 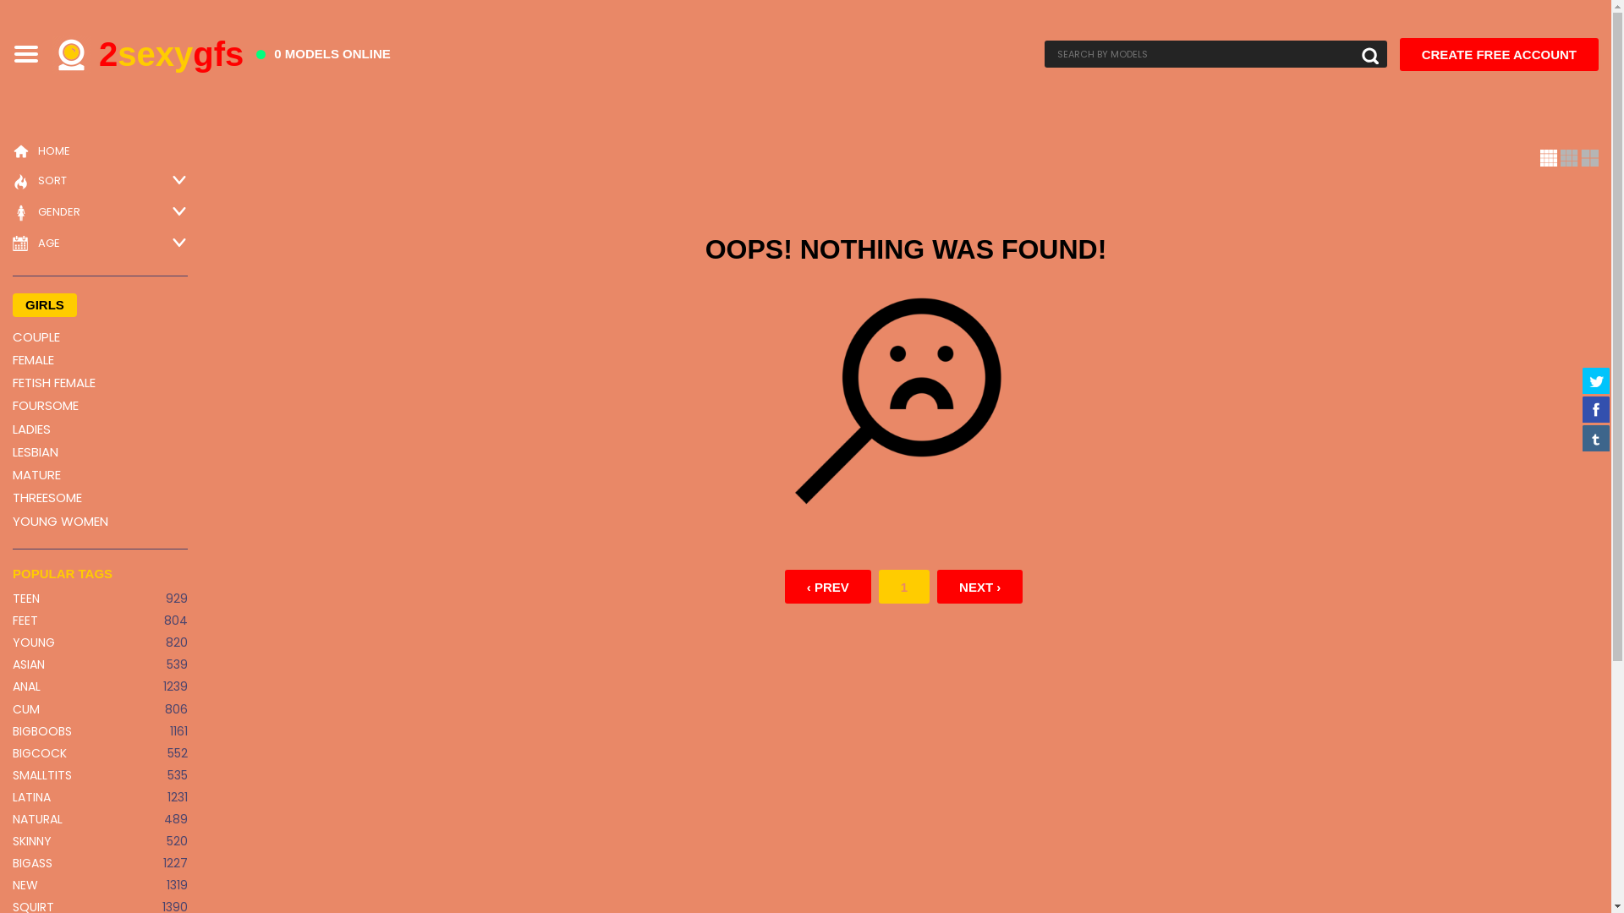 What do you see at coordinates (45, 304) in the screenshot?
I see `GIRLS` at bounding box center [45, 304].